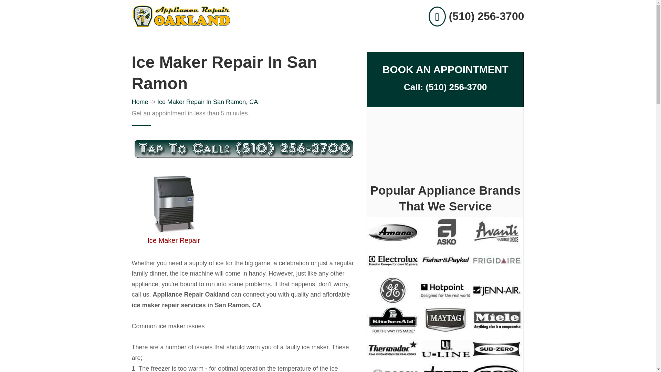  Describe the element at coordinates (174, 240) in the screenshot. I see `Ice Maker Repair` at that location.